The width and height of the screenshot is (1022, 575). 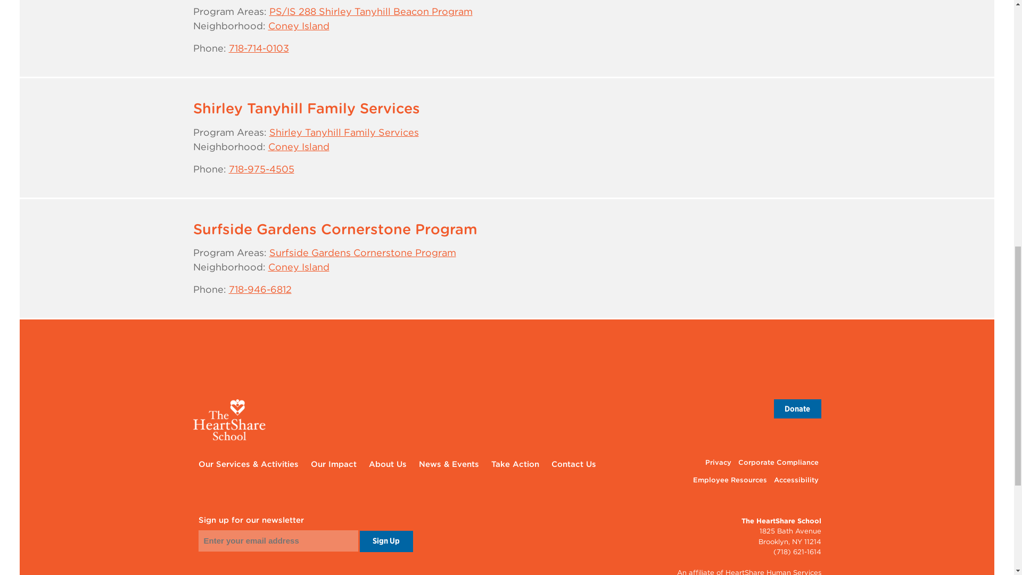 What do you see at coordinates (261, 169) in the screenshot?
I see `Call this service location` at bounding box center [261, 169].